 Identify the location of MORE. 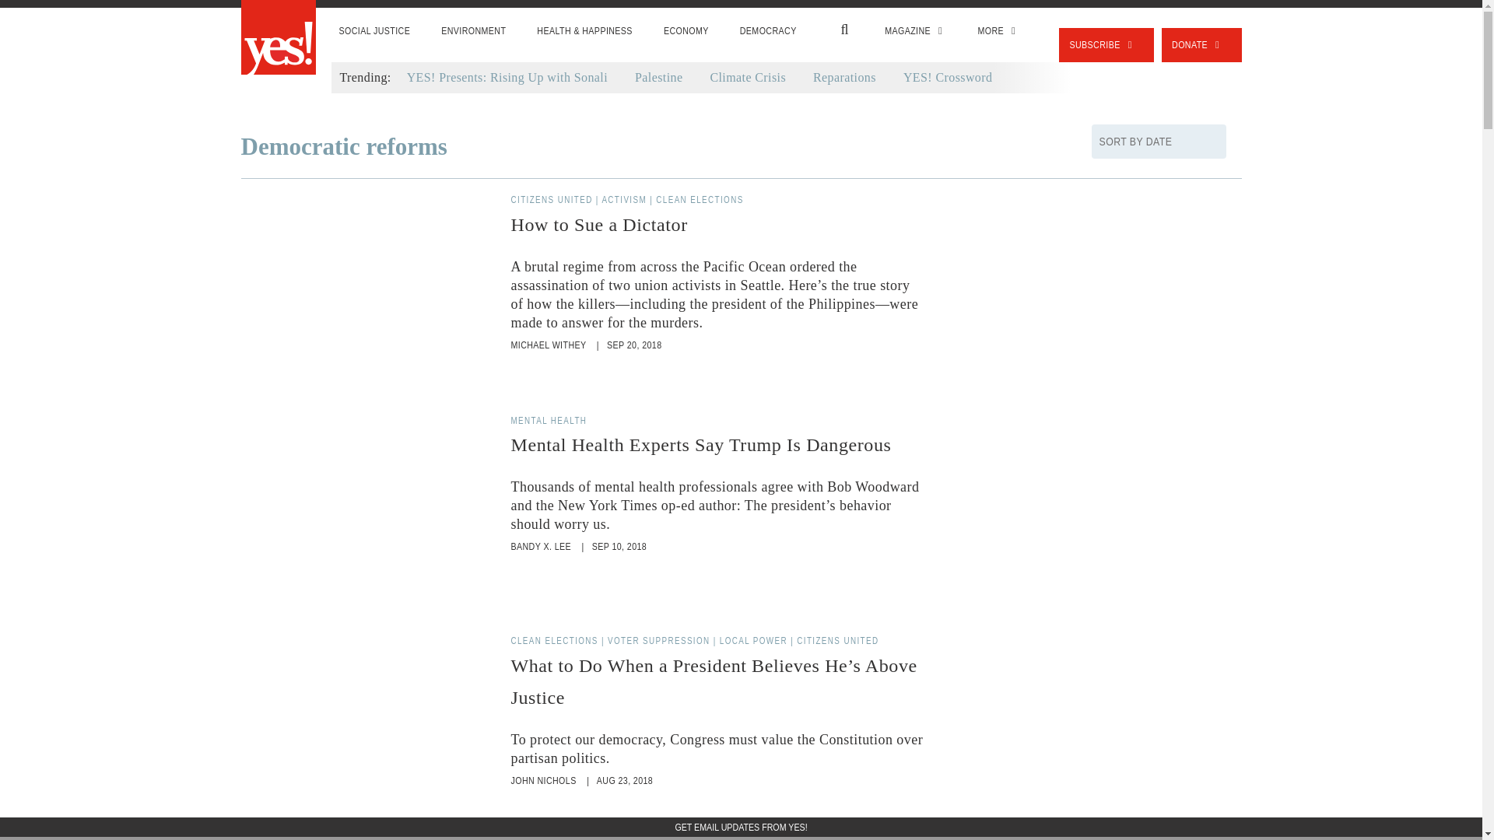
(998, 31).